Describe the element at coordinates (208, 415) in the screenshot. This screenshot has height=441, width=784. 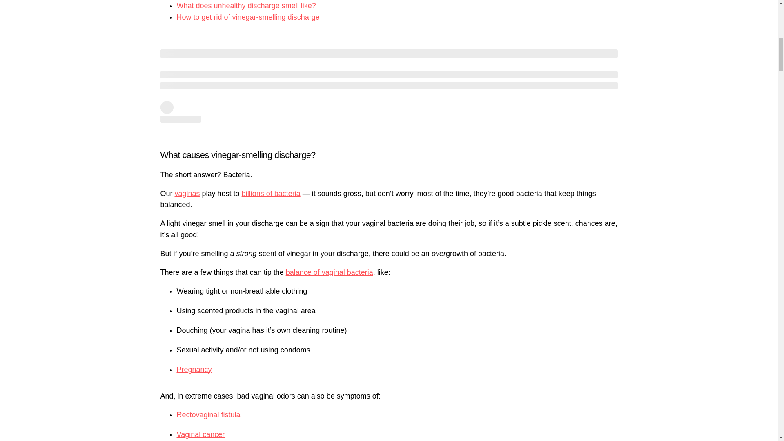
I see `Rectovaginal fistula` at that location.